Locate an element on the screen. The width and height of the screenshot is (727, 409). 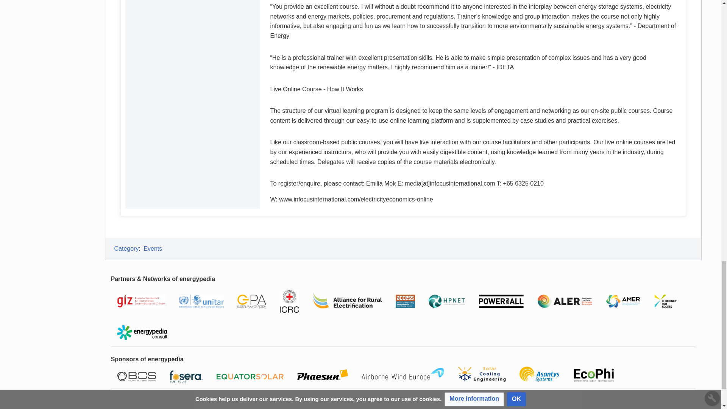
Events is located at coordinates (153, 248).